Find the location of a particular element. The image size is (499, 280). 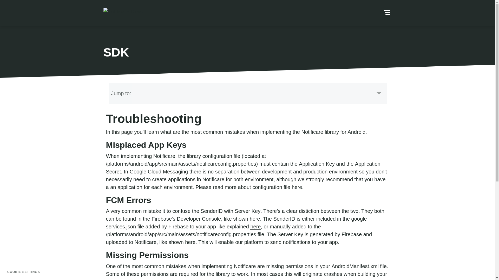

here is located at coordinates (255, 219).